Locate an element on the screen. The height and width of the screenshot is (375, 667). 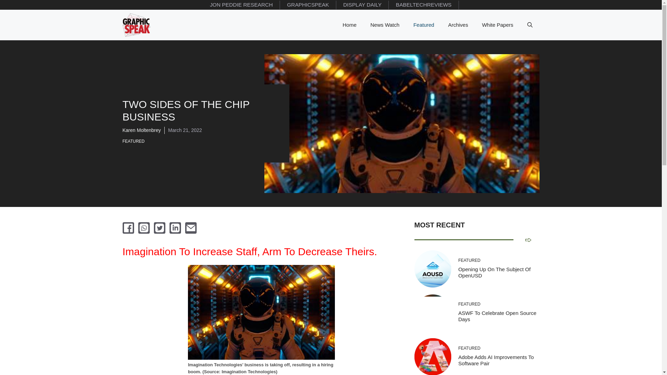
Home is located at coordinates (349, 25).